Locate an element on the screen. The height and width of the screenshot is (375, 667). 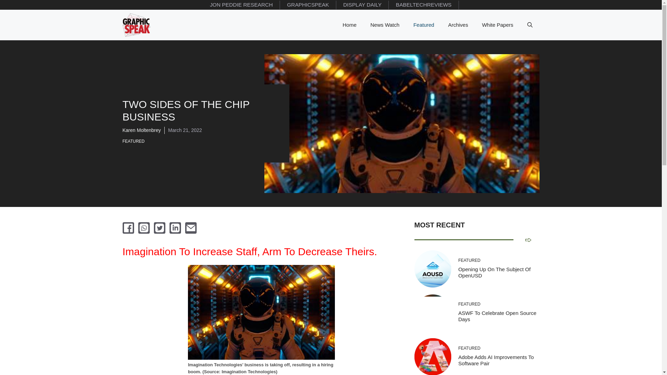
Home is located at coordinates (349, 25).